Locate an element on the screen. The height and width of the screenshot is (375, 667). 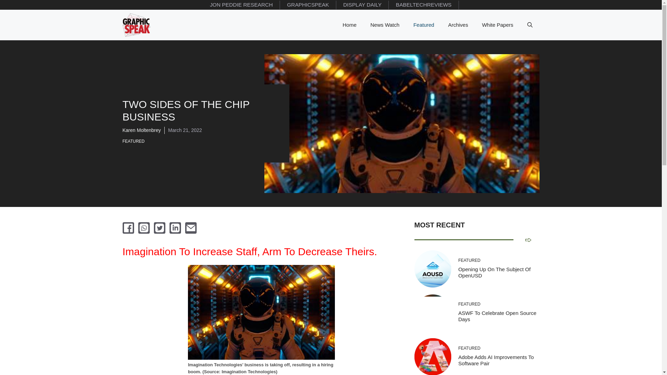
Home is located at coordinates (349, 25).